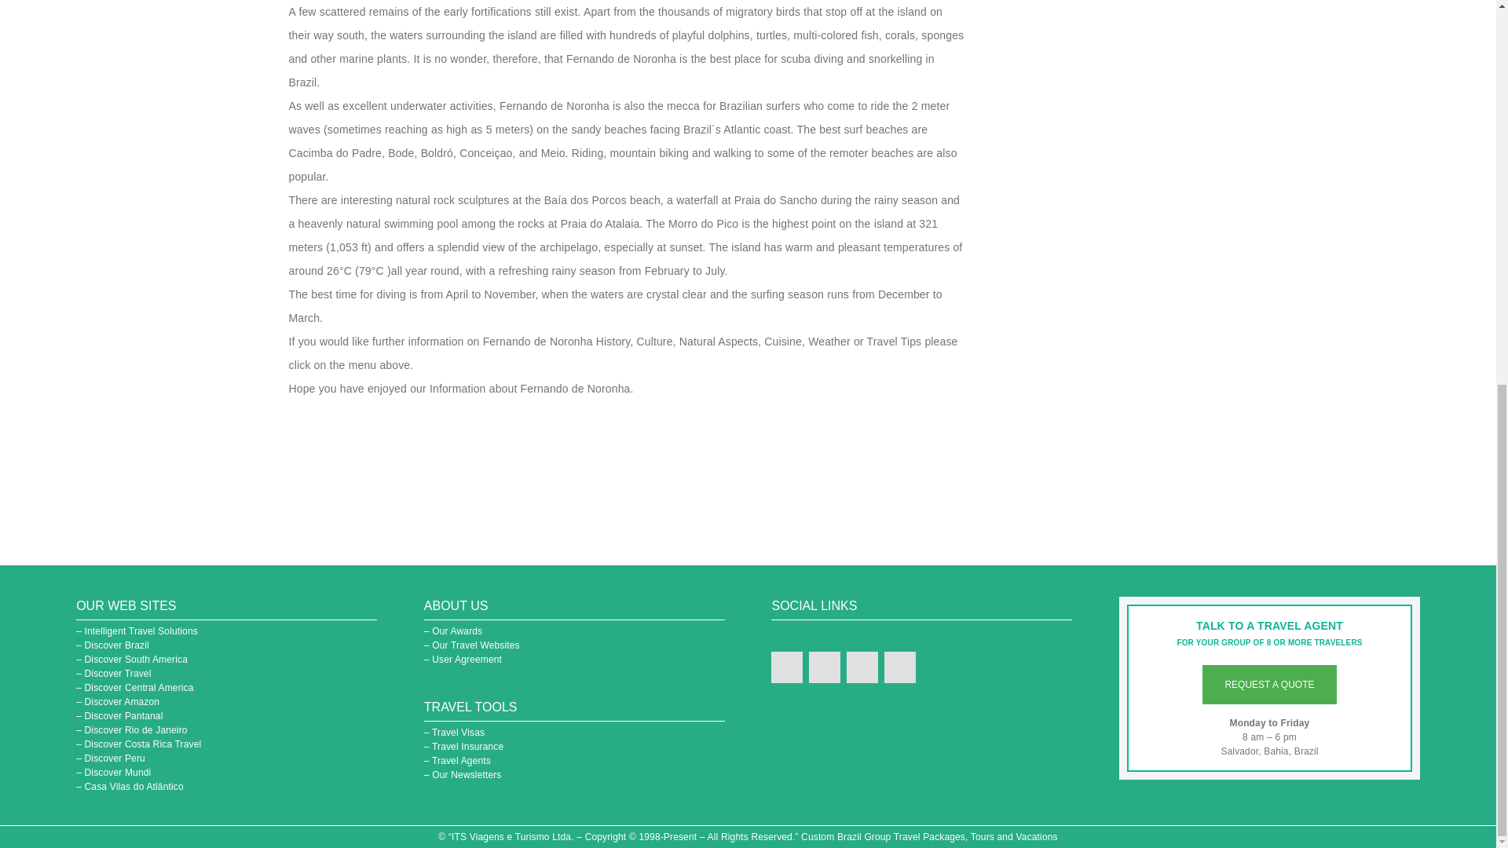 The width and height of the screenshot is (1508, 848). What do you see at coordinates (824, 667) in the screenshot?
I see `Linkedin` at bounding box center [824, 667].